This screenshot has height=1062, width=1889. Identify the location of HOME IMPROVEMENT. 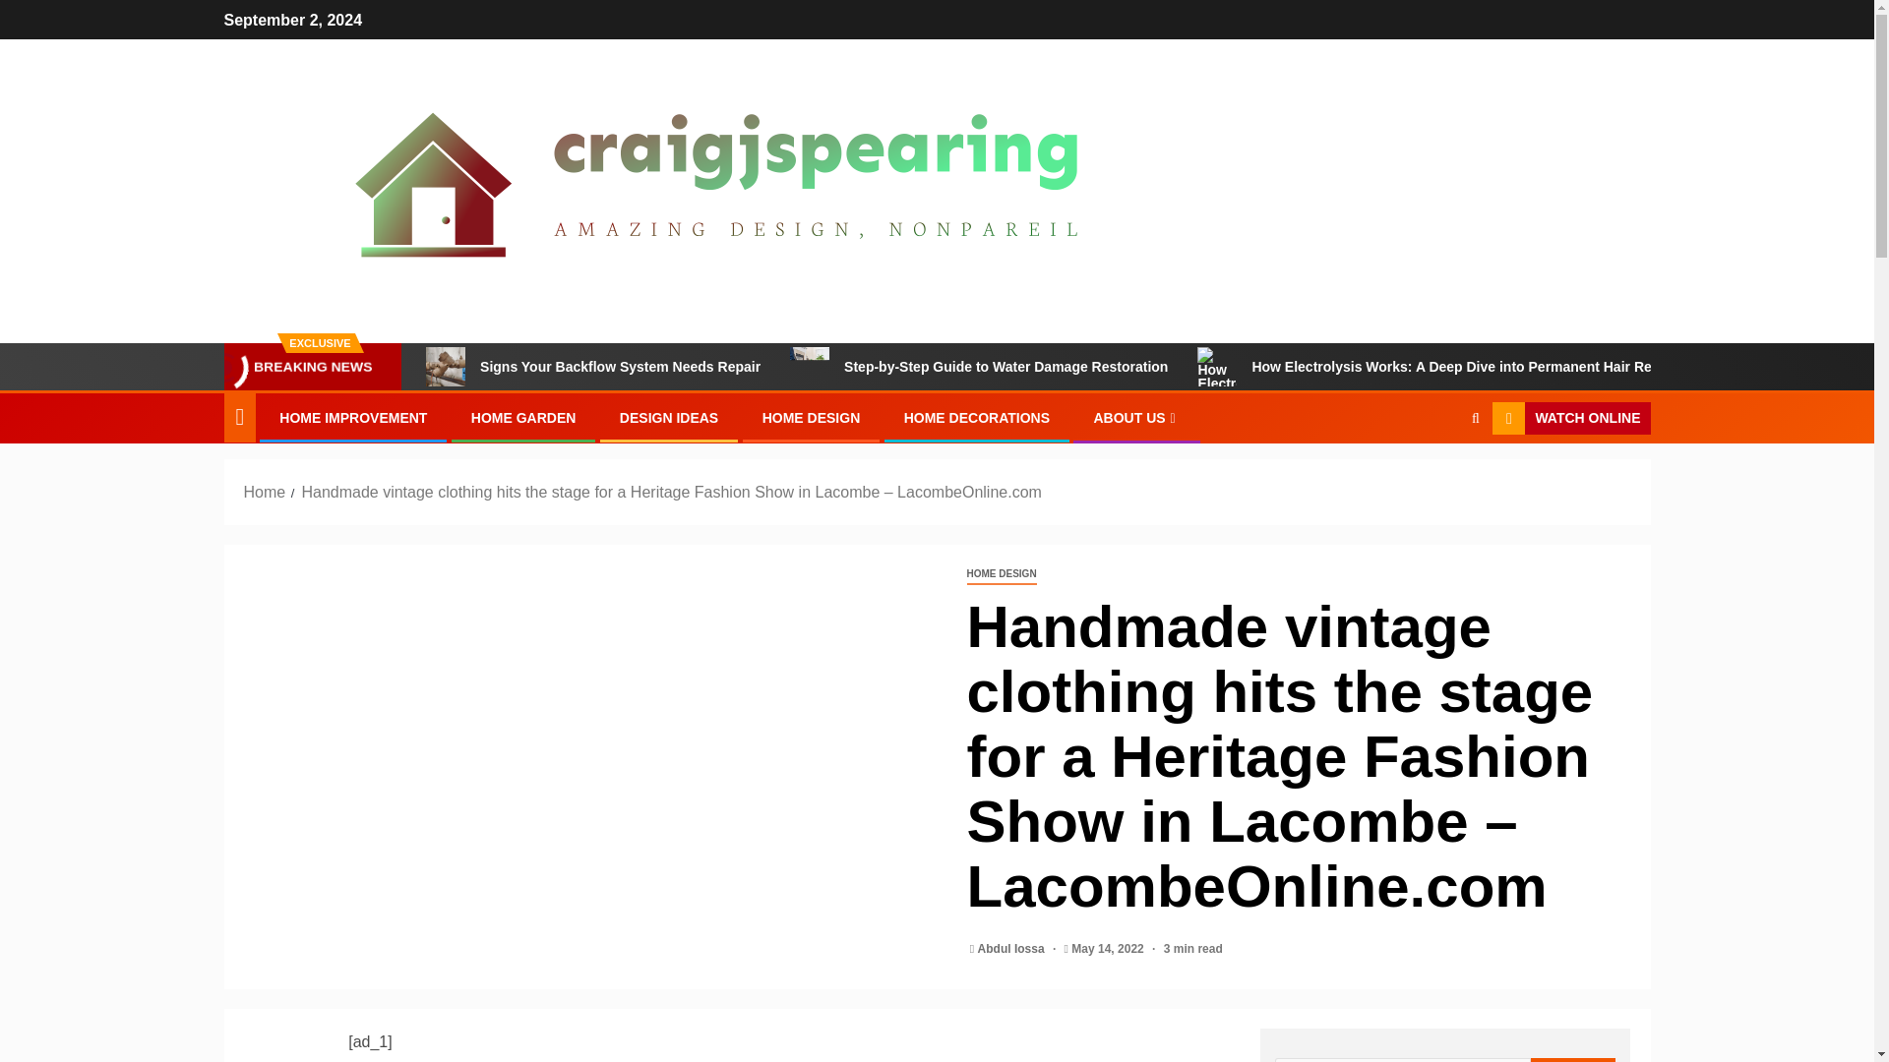
(352, 417).